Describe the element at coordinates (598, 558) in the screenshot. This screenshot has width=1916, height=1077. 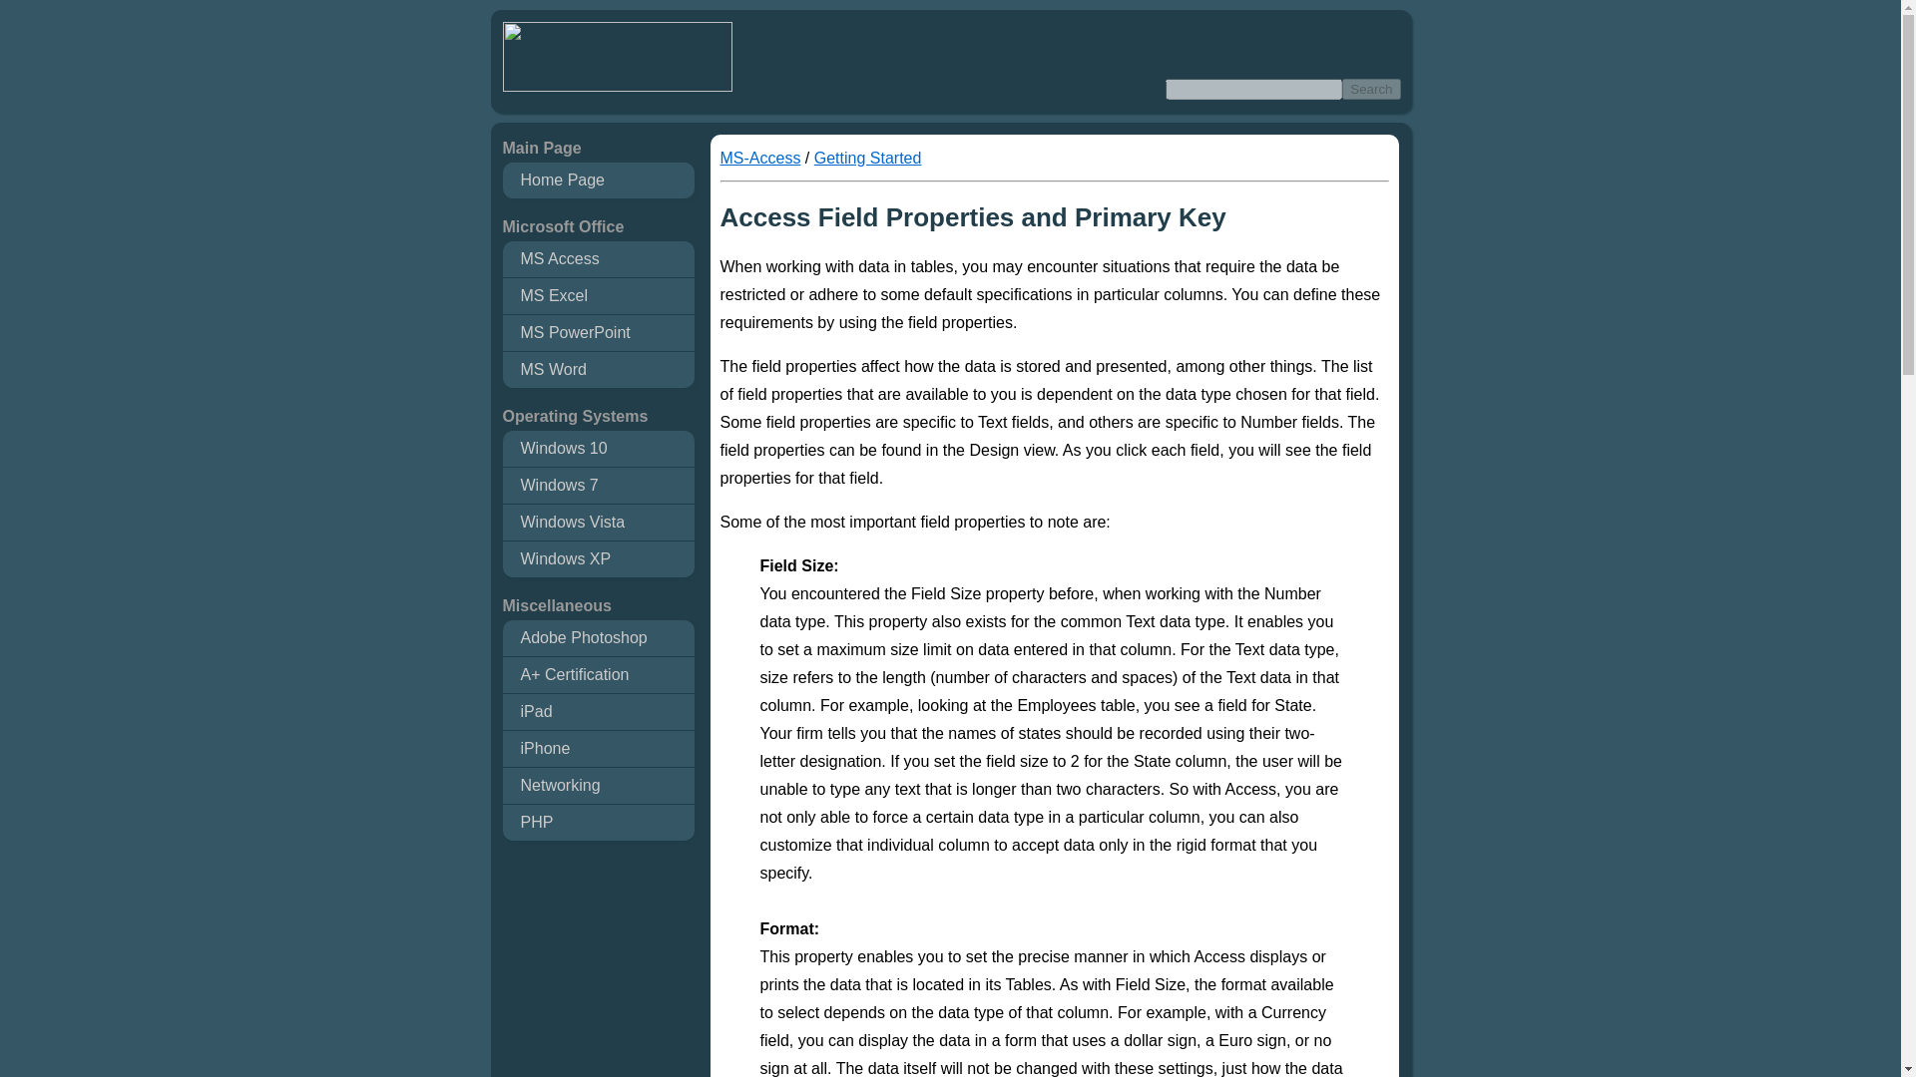
I see `Windows XP` at that location.